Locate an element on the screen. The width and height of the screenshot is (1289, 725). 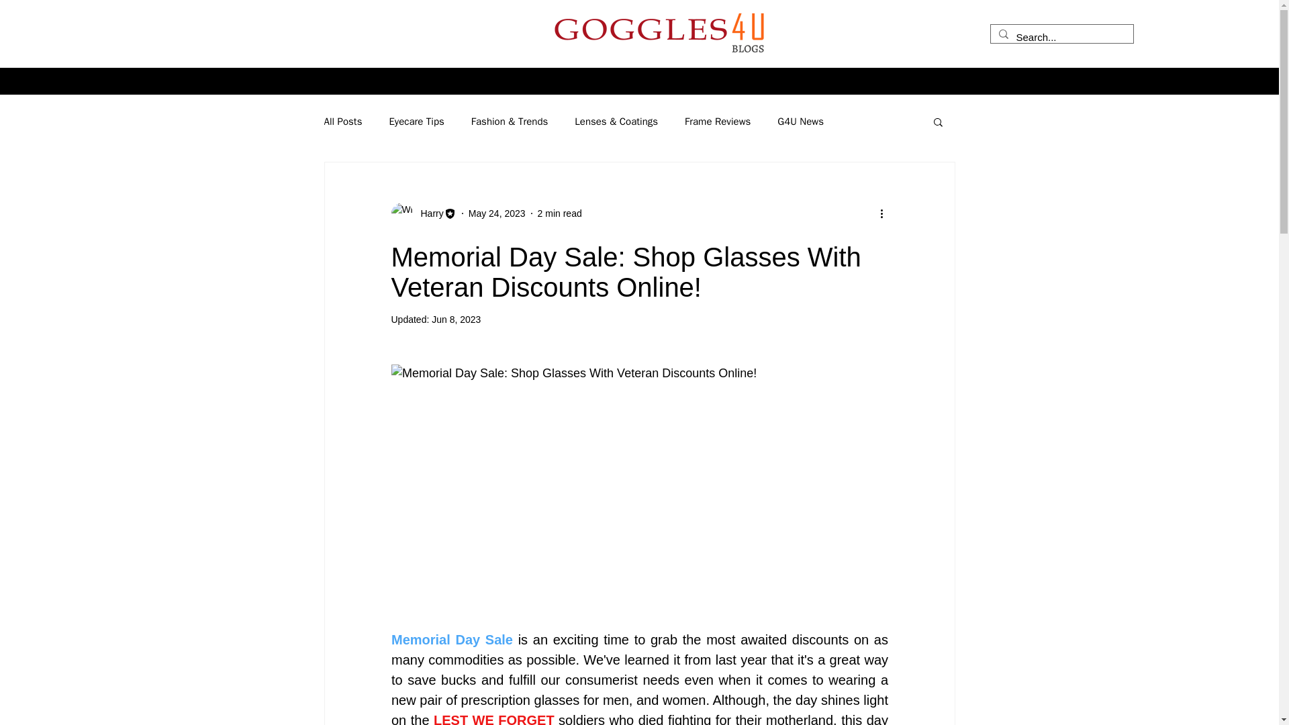
May 24, 2023 is located at coordinates (497, 213).